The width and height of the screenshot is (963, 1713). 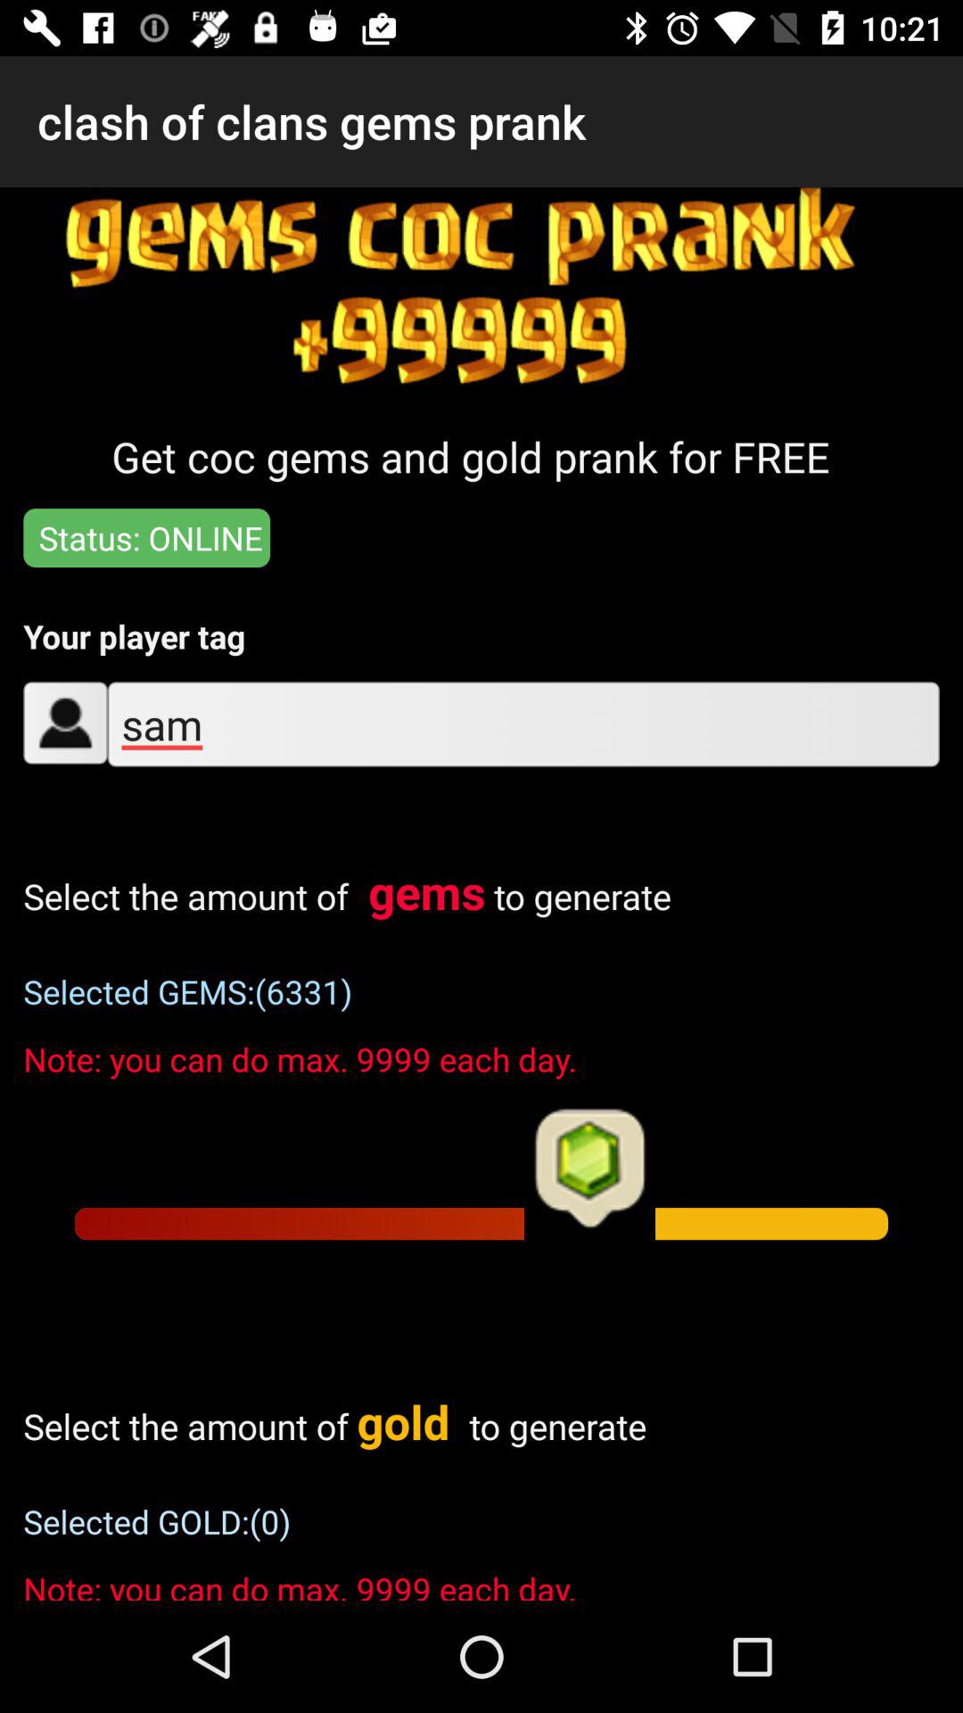 I want to click on turn off icon below the your player tag icon, so click(x=523, y=724).